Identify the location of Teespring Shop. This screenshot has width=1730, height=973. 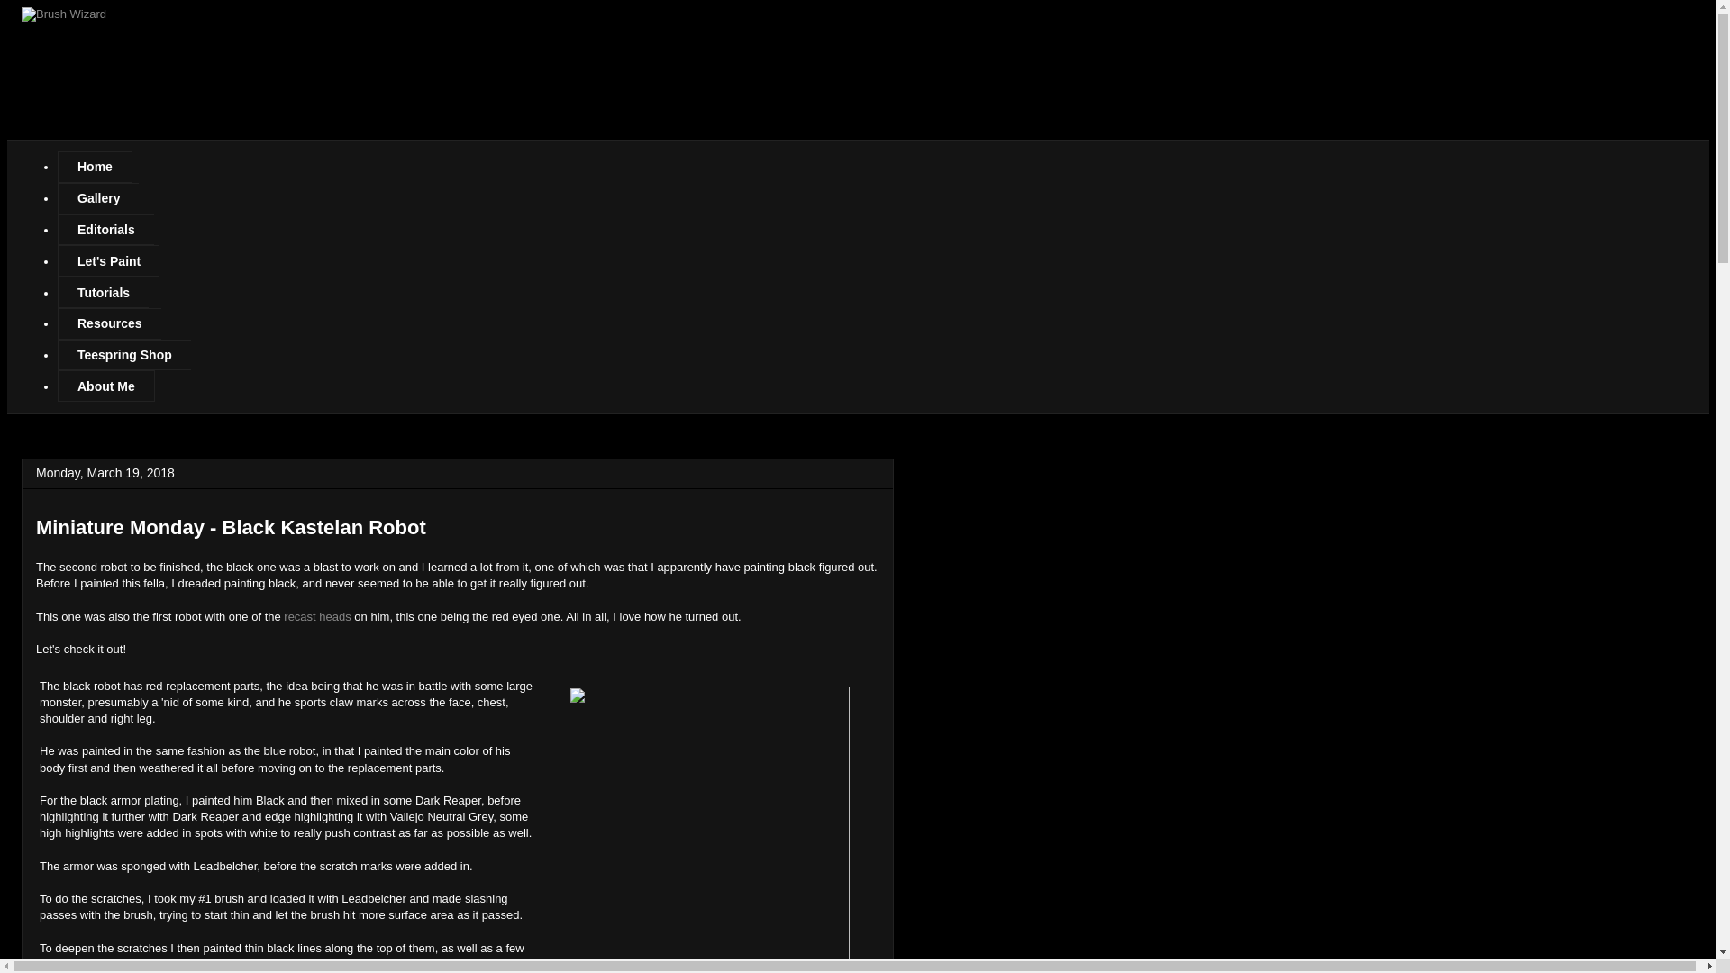
(123, 355).